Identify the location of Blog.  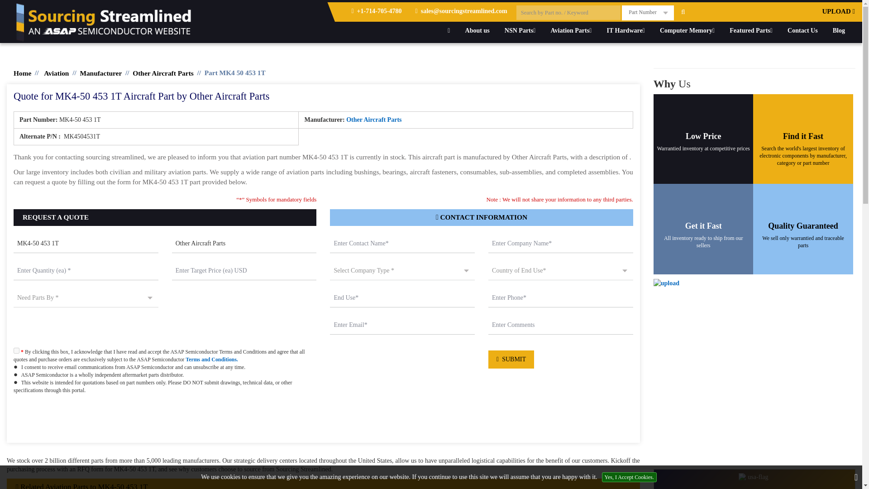
(839, 30).